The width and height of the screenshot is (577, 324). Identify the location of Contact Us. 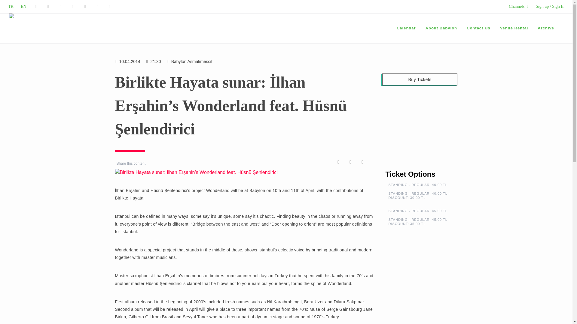
(478, 28).